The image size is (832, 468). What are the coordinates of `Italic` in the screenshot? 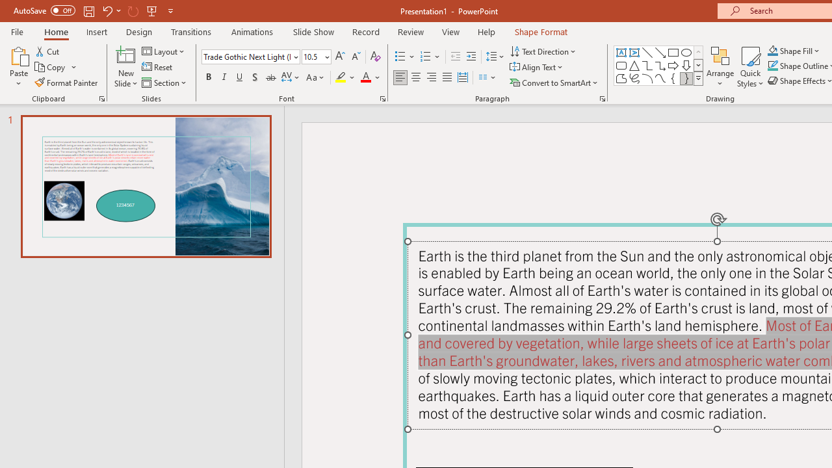 It's located at (224, 78).